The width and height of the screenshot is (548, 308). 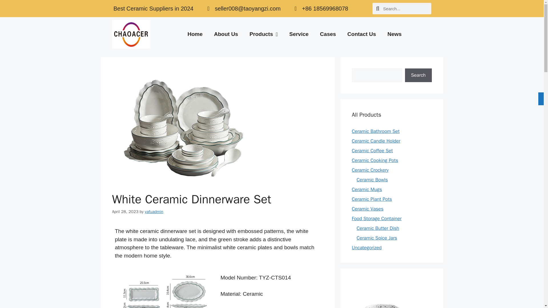 What do you see at coordinates (328, 34) in the screenshot?
I see `Cases` at bounding box center [328, 34].